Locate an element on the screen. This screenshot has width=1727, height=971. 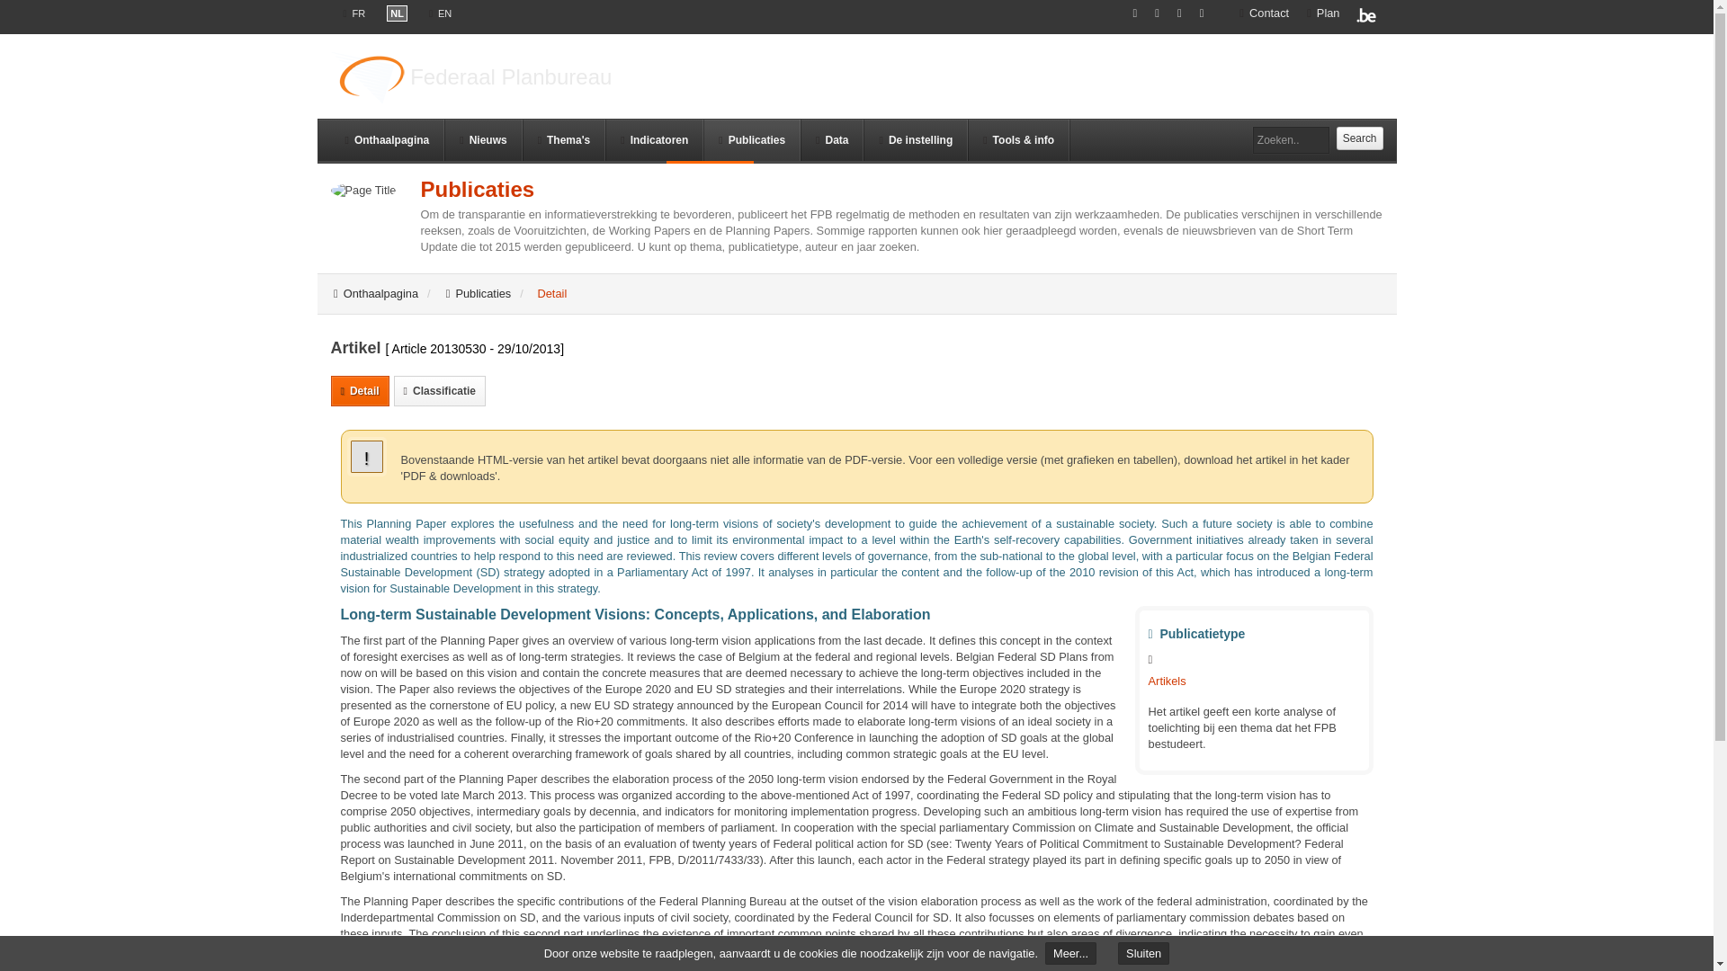
Go to the Belgium.be portal is located at coordinates (1367, 13).